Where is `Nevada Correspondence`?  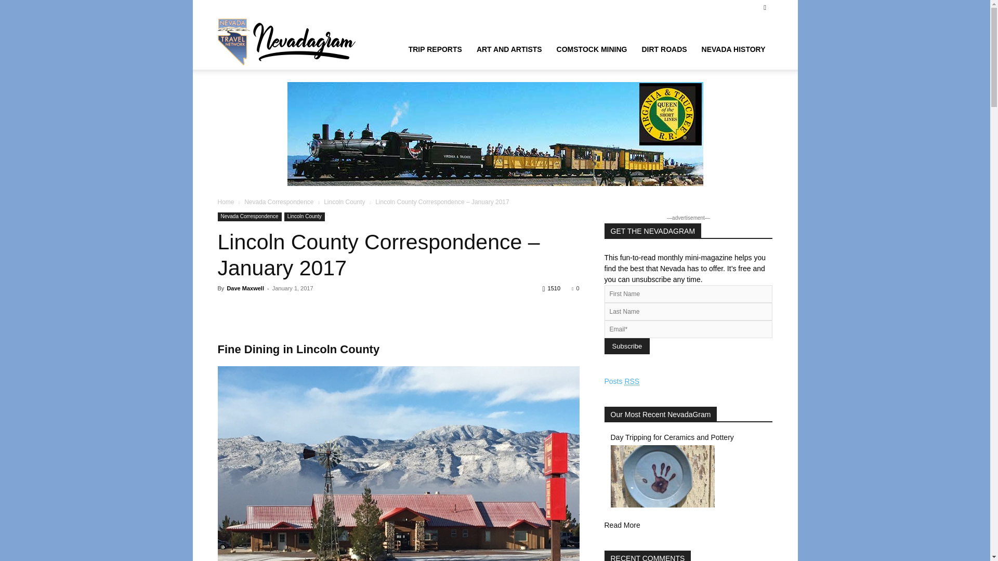 Nevada Correspondence is located at coordinates (279, 202).